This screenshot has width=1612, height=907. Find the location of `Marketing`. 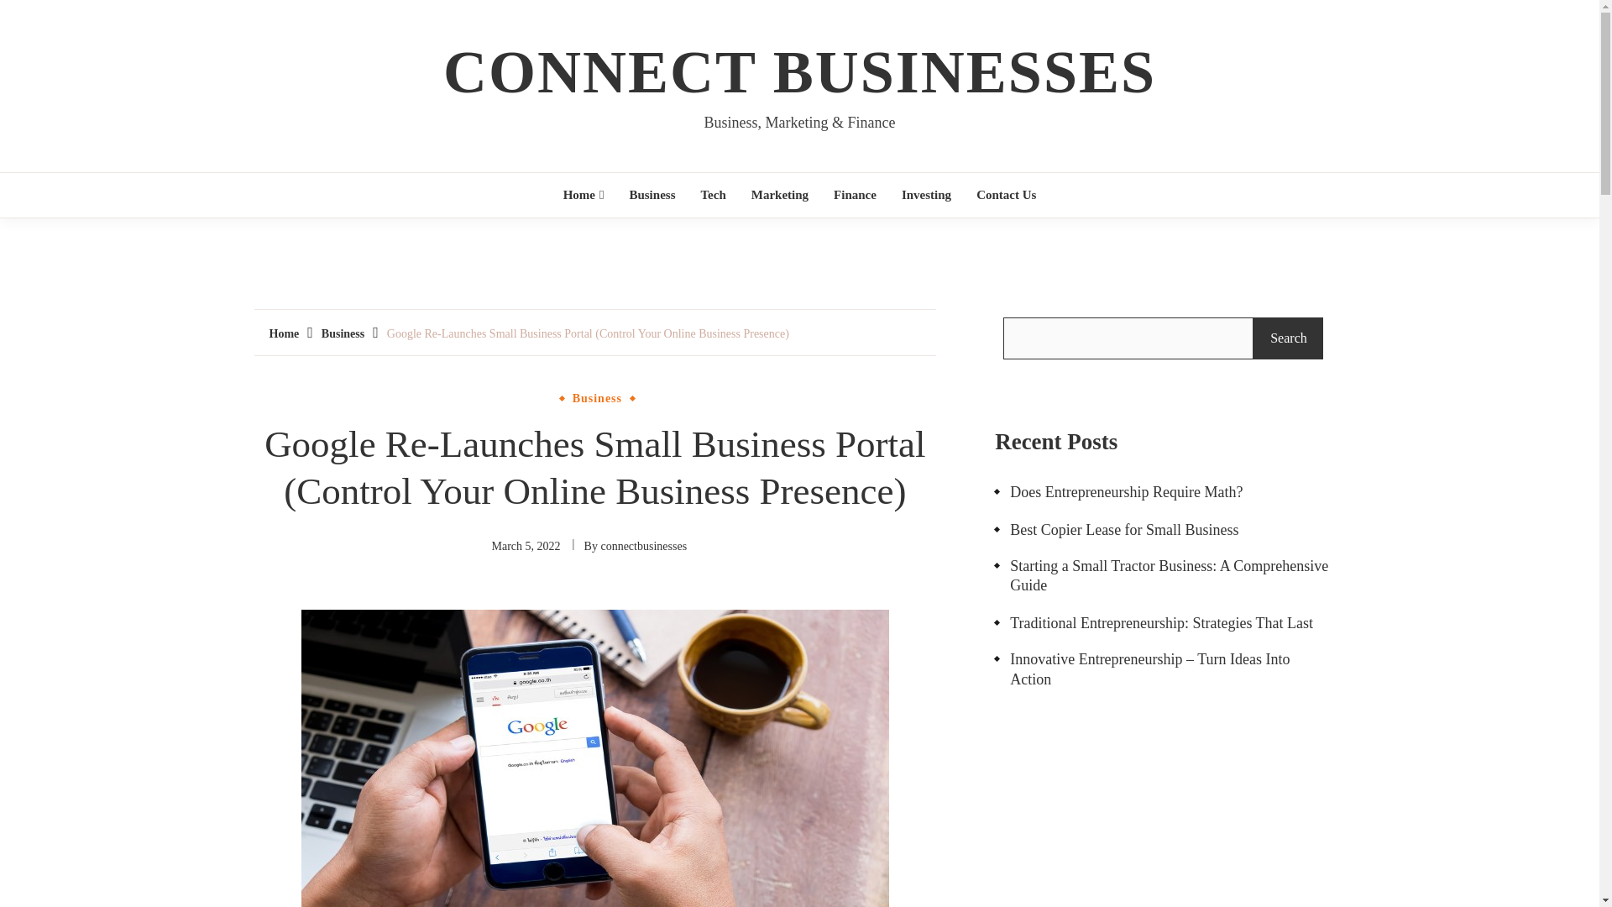

Marketing is located at coordinates (779, 195).